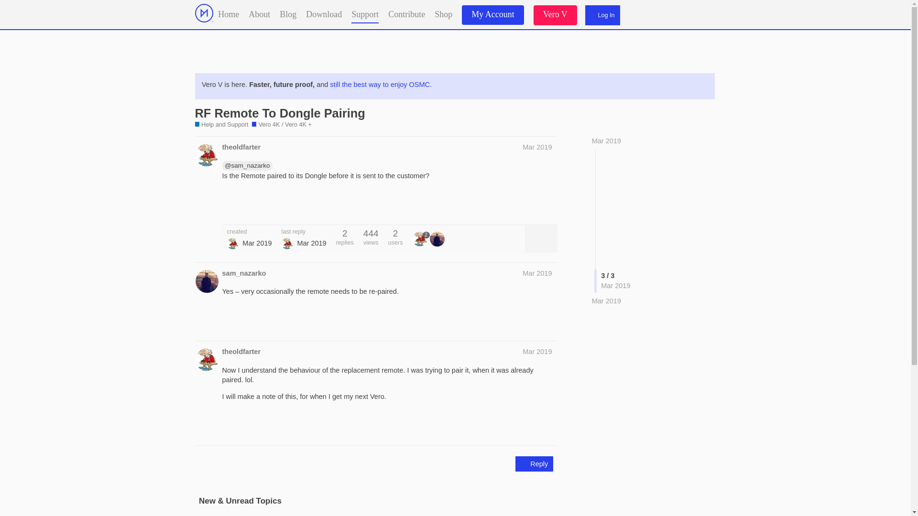  I want to click on last reply, so click(304, 232).